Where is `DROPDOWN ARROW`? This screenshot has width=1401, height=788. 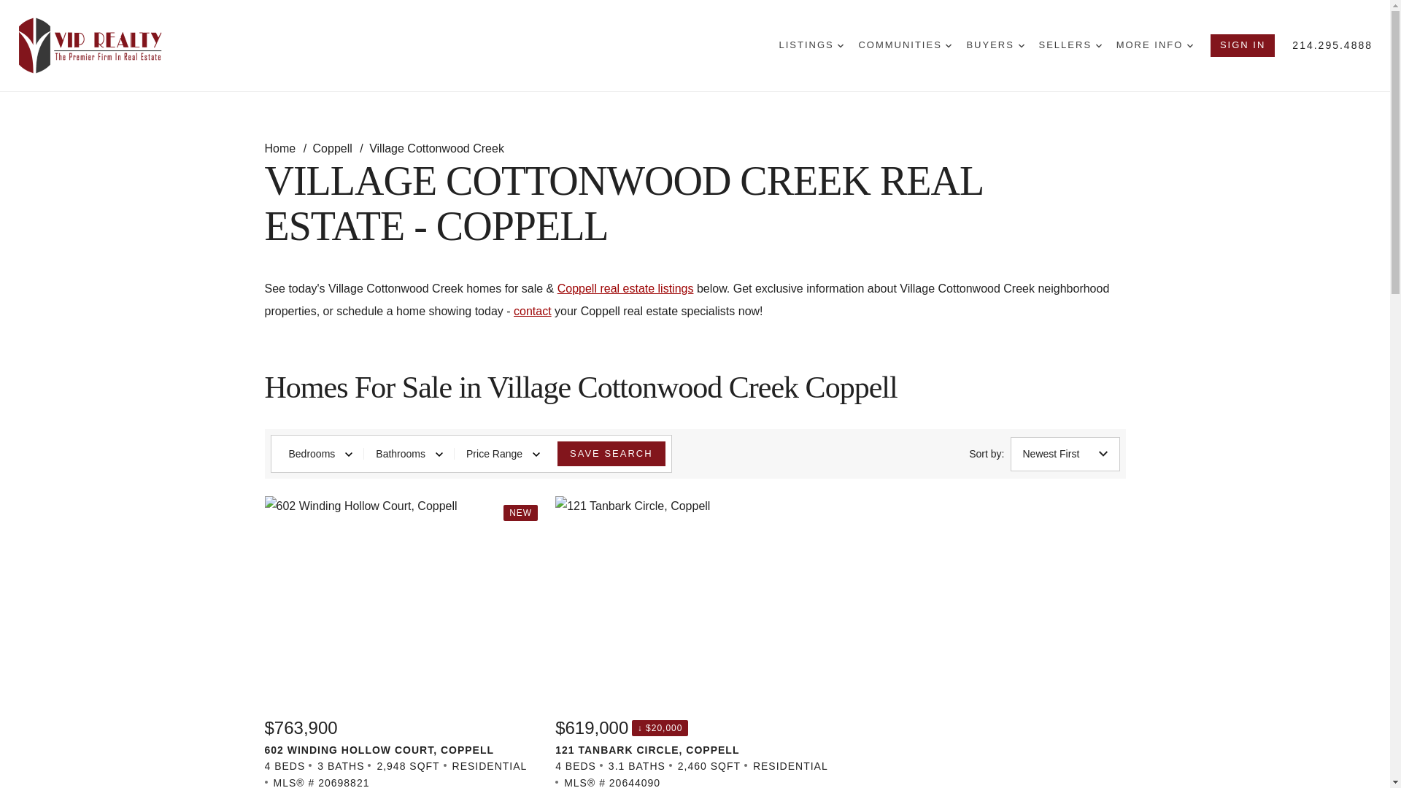
DROPDOWN ARROW is located at coordinates (949, 45).